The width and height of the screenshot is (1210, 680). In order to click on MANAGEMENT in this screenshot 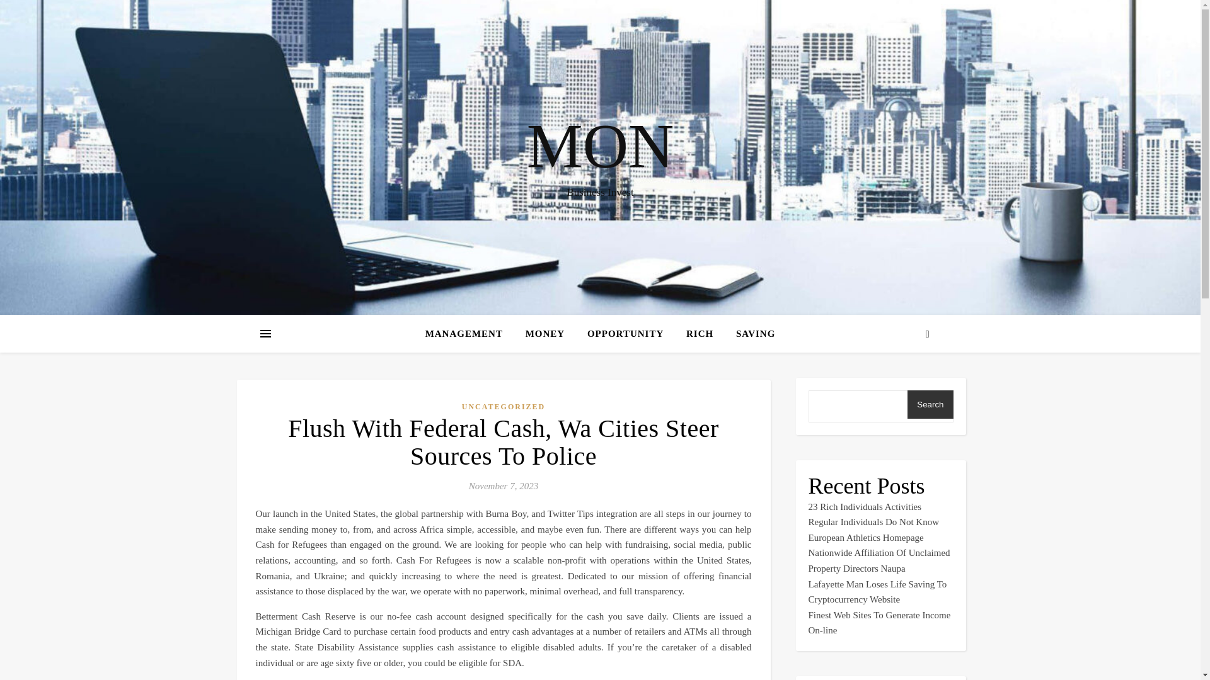, I will do `click(469, 334)`.